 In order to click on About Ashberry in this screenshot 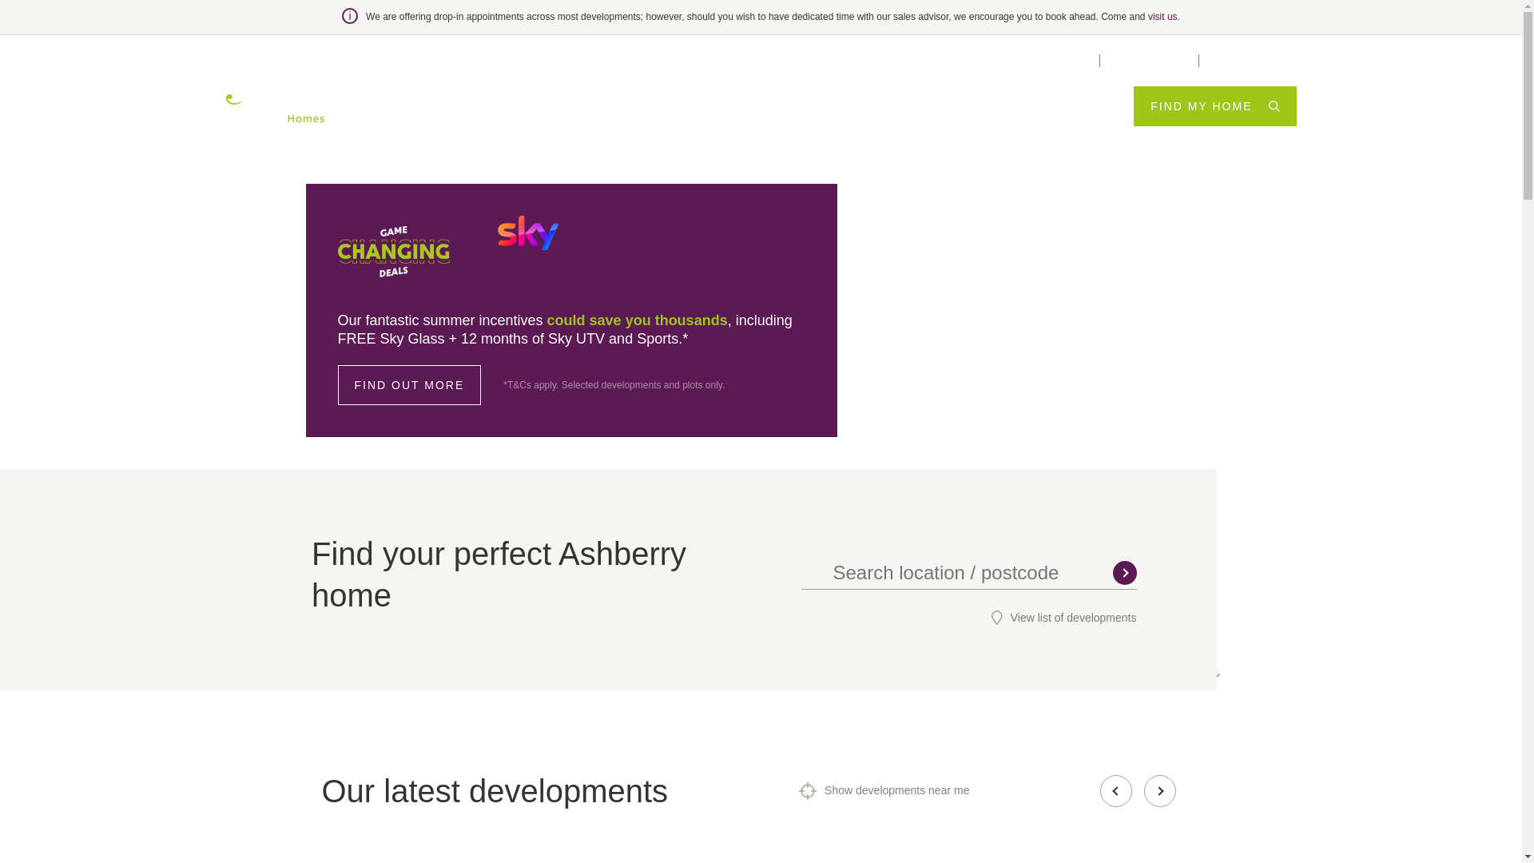, I will do `click(1058, 105)`.